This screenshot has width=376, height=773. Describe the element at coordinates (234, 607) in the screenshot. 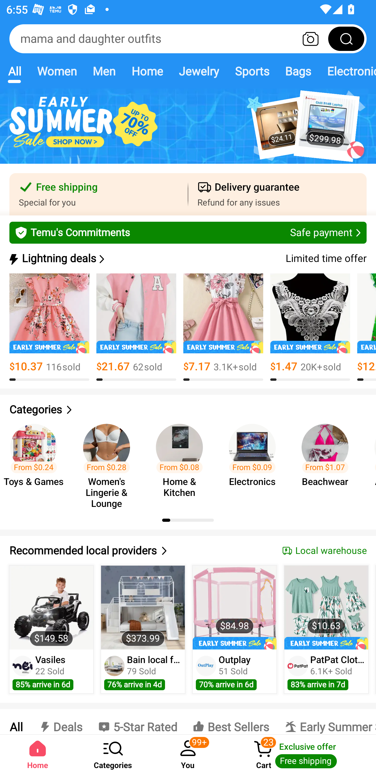

I see `$84.98` at that location.